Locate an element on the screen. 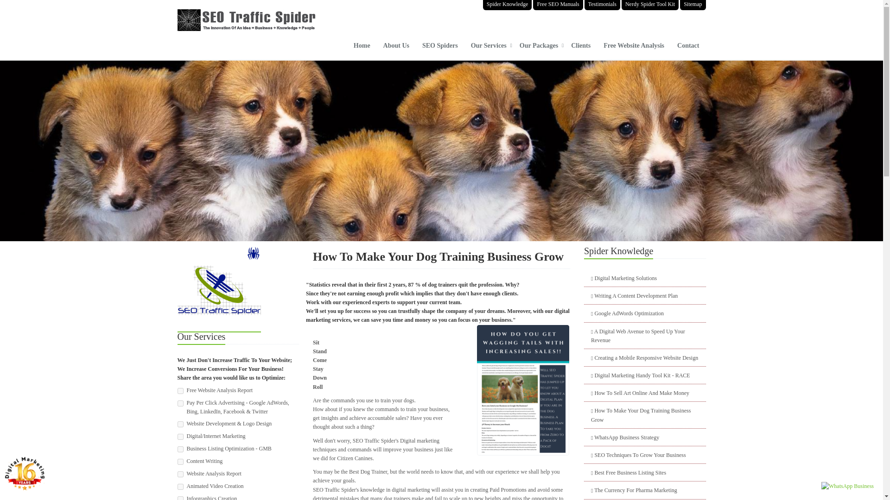  Our Services is located at coordinates (489, 48).